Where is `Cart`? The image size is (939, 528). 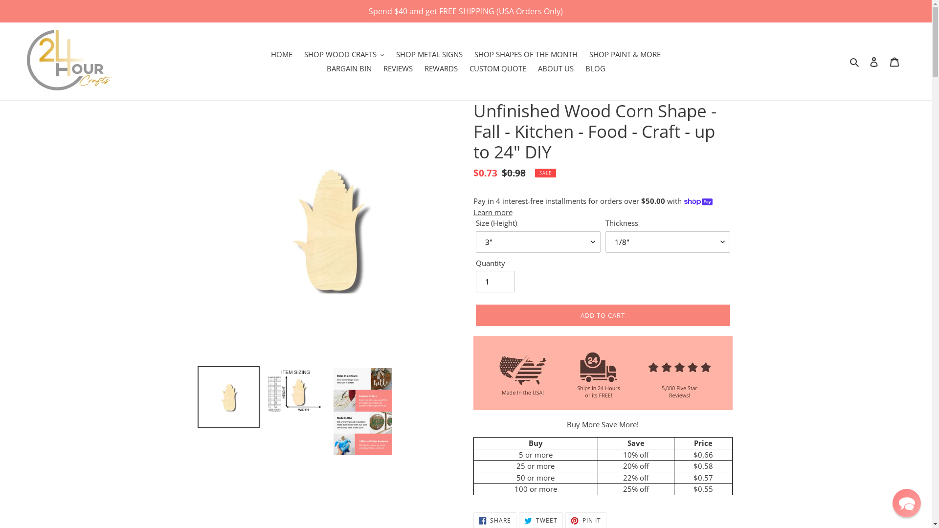
Cart is located at coordinates (894, 62).